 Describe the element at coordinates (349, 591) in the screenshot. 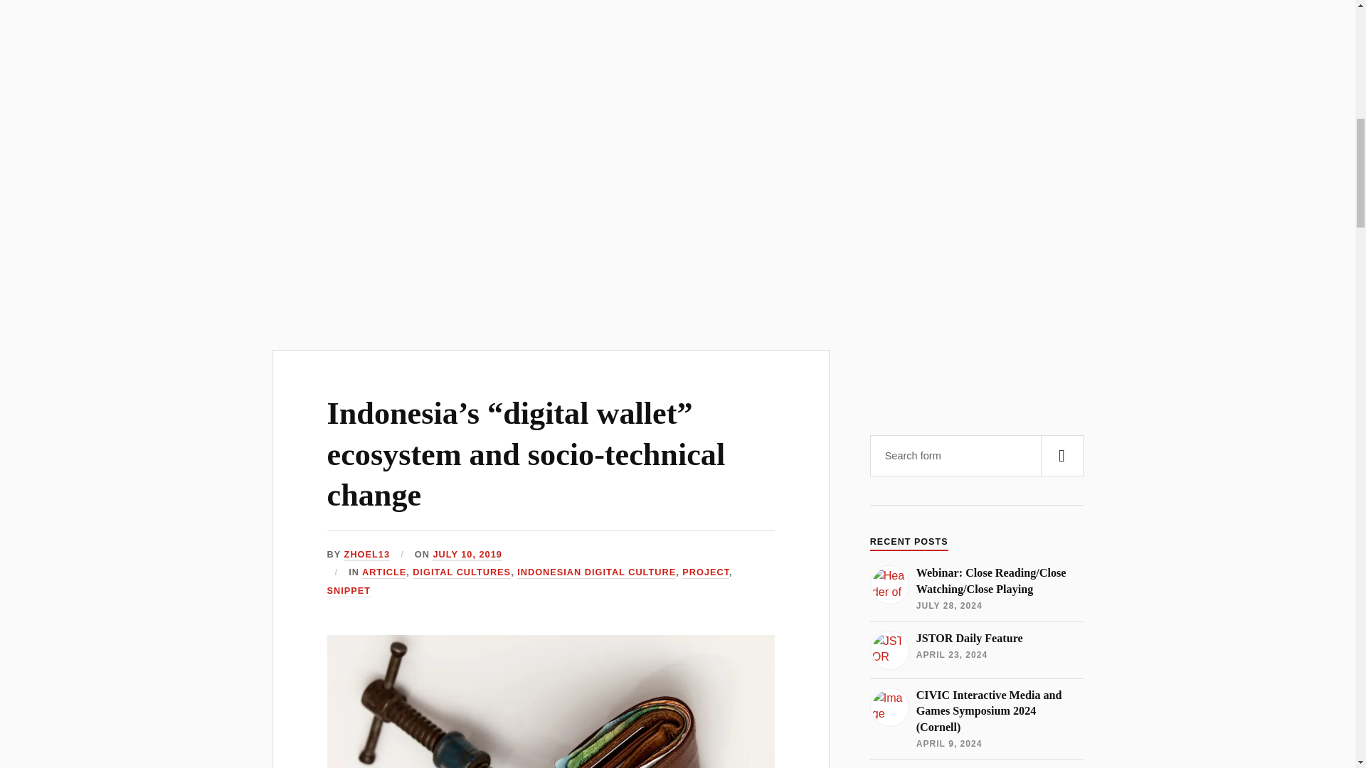

I see `SNIPPET` at that location.